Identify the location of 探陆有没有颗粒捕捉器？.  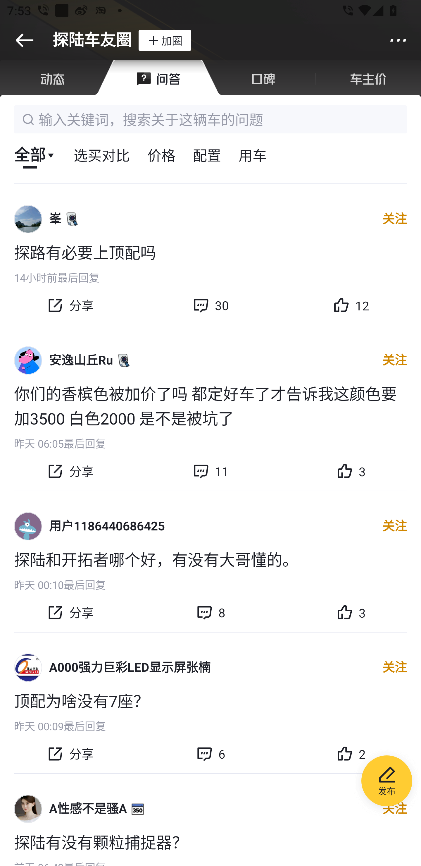
(210, 841).